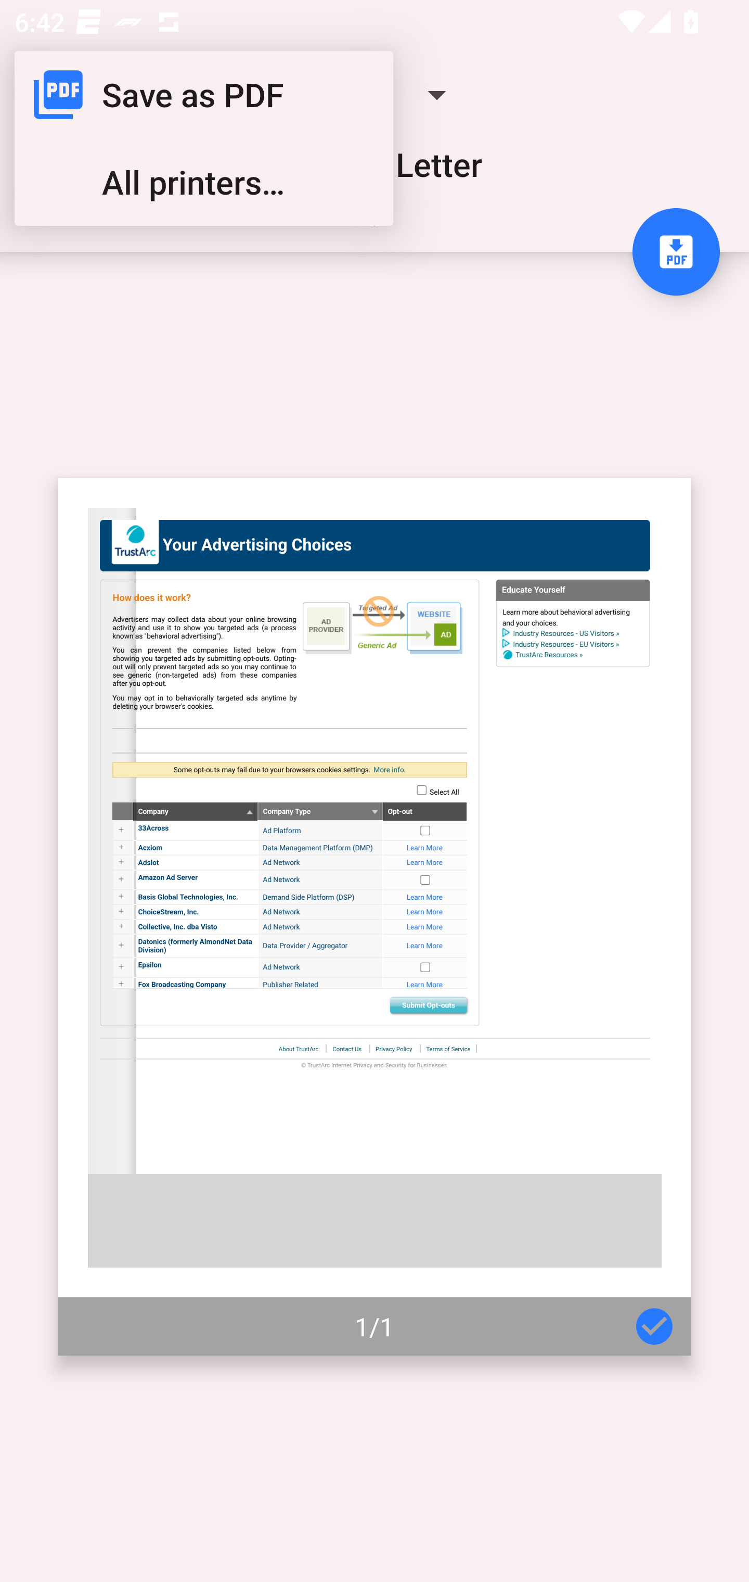 The image size is (749, 1582). I want to click on All printers…, so click(204, 182).